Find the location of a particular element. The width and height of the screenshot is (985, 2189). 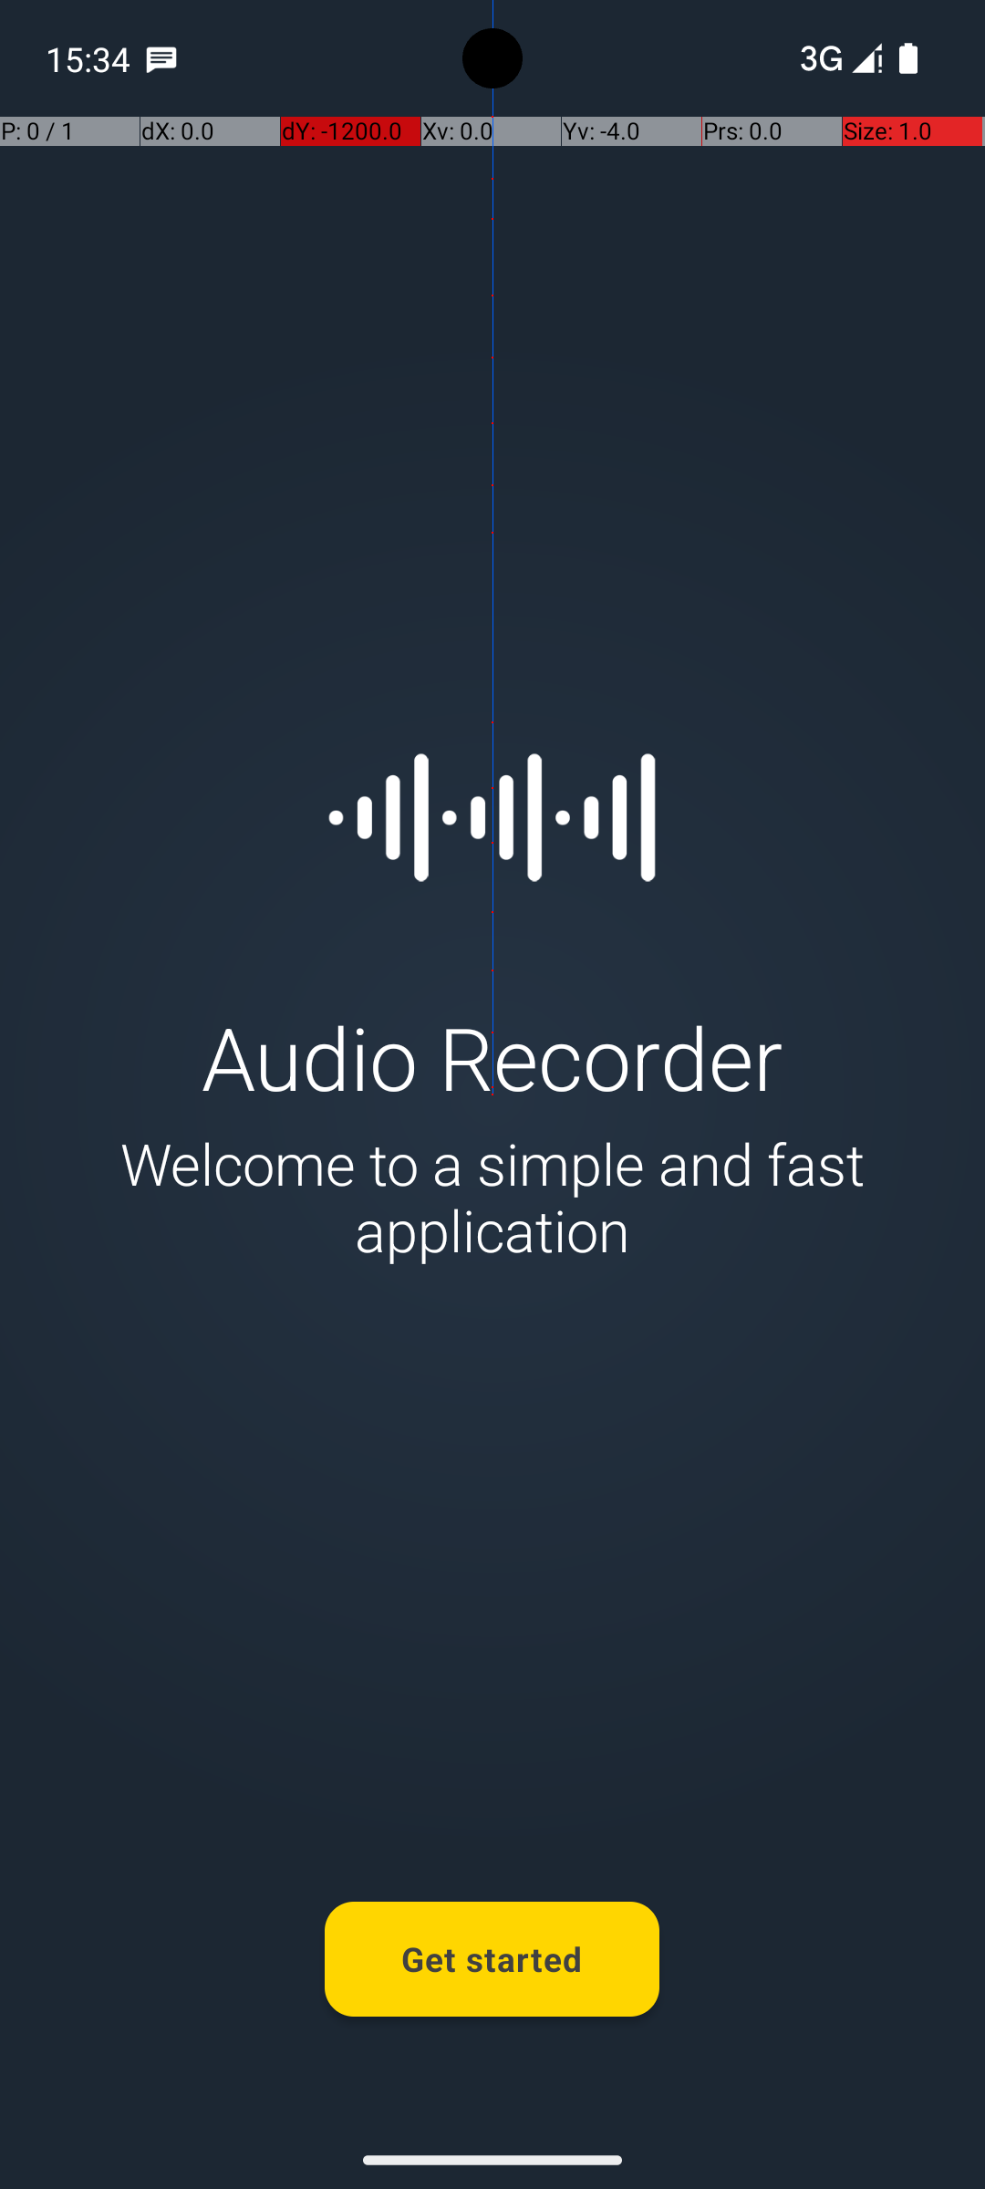

Get started is located at coordinates (493, 1959).